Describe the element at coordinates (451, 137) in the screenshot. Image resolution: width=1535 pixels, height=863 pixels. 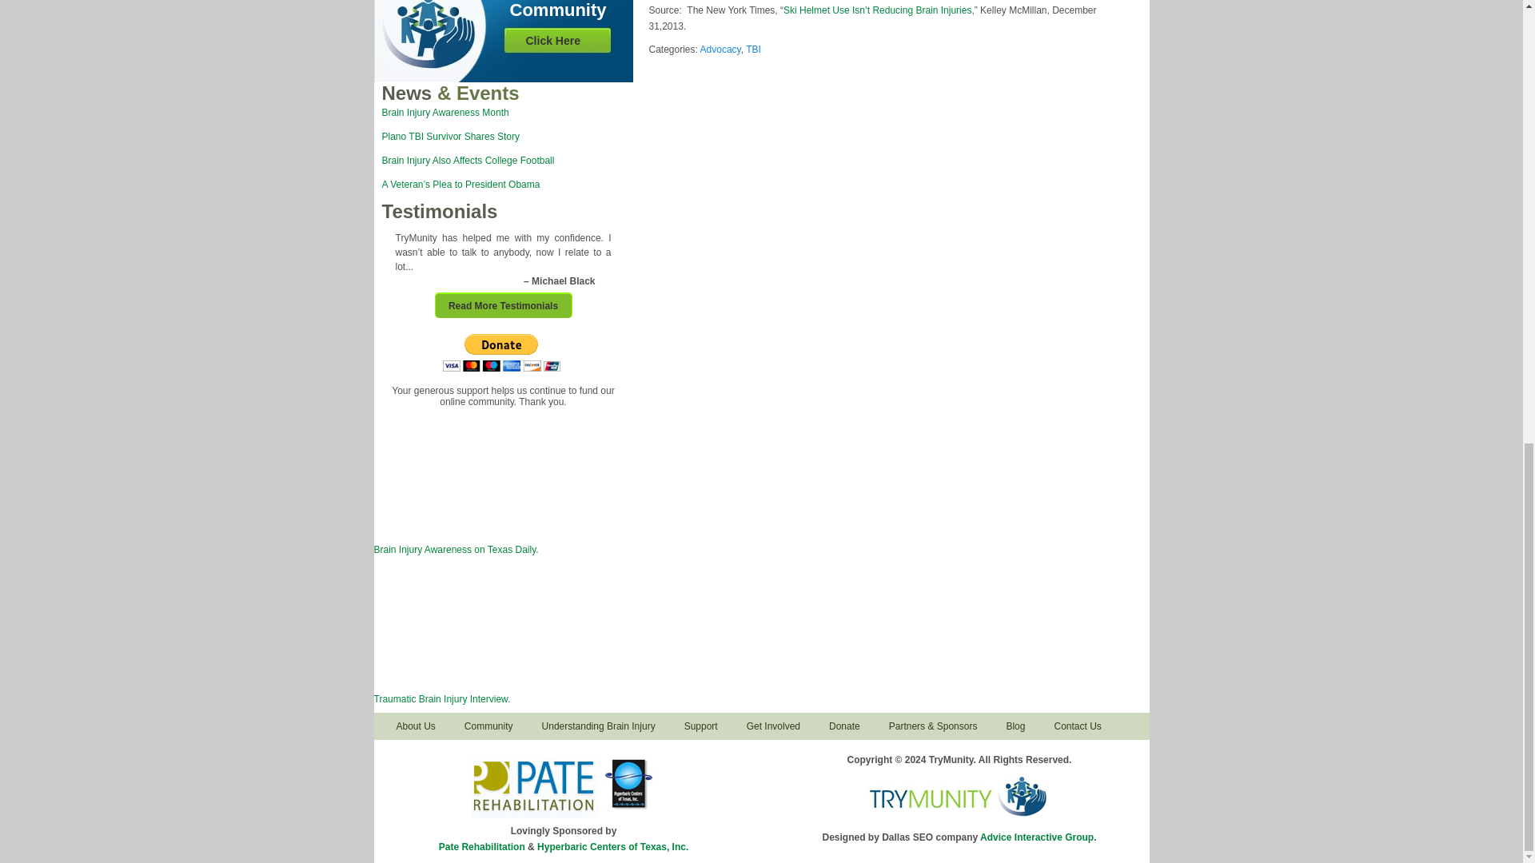
I see `Plano TBI Survivor Shares Story` at that location.